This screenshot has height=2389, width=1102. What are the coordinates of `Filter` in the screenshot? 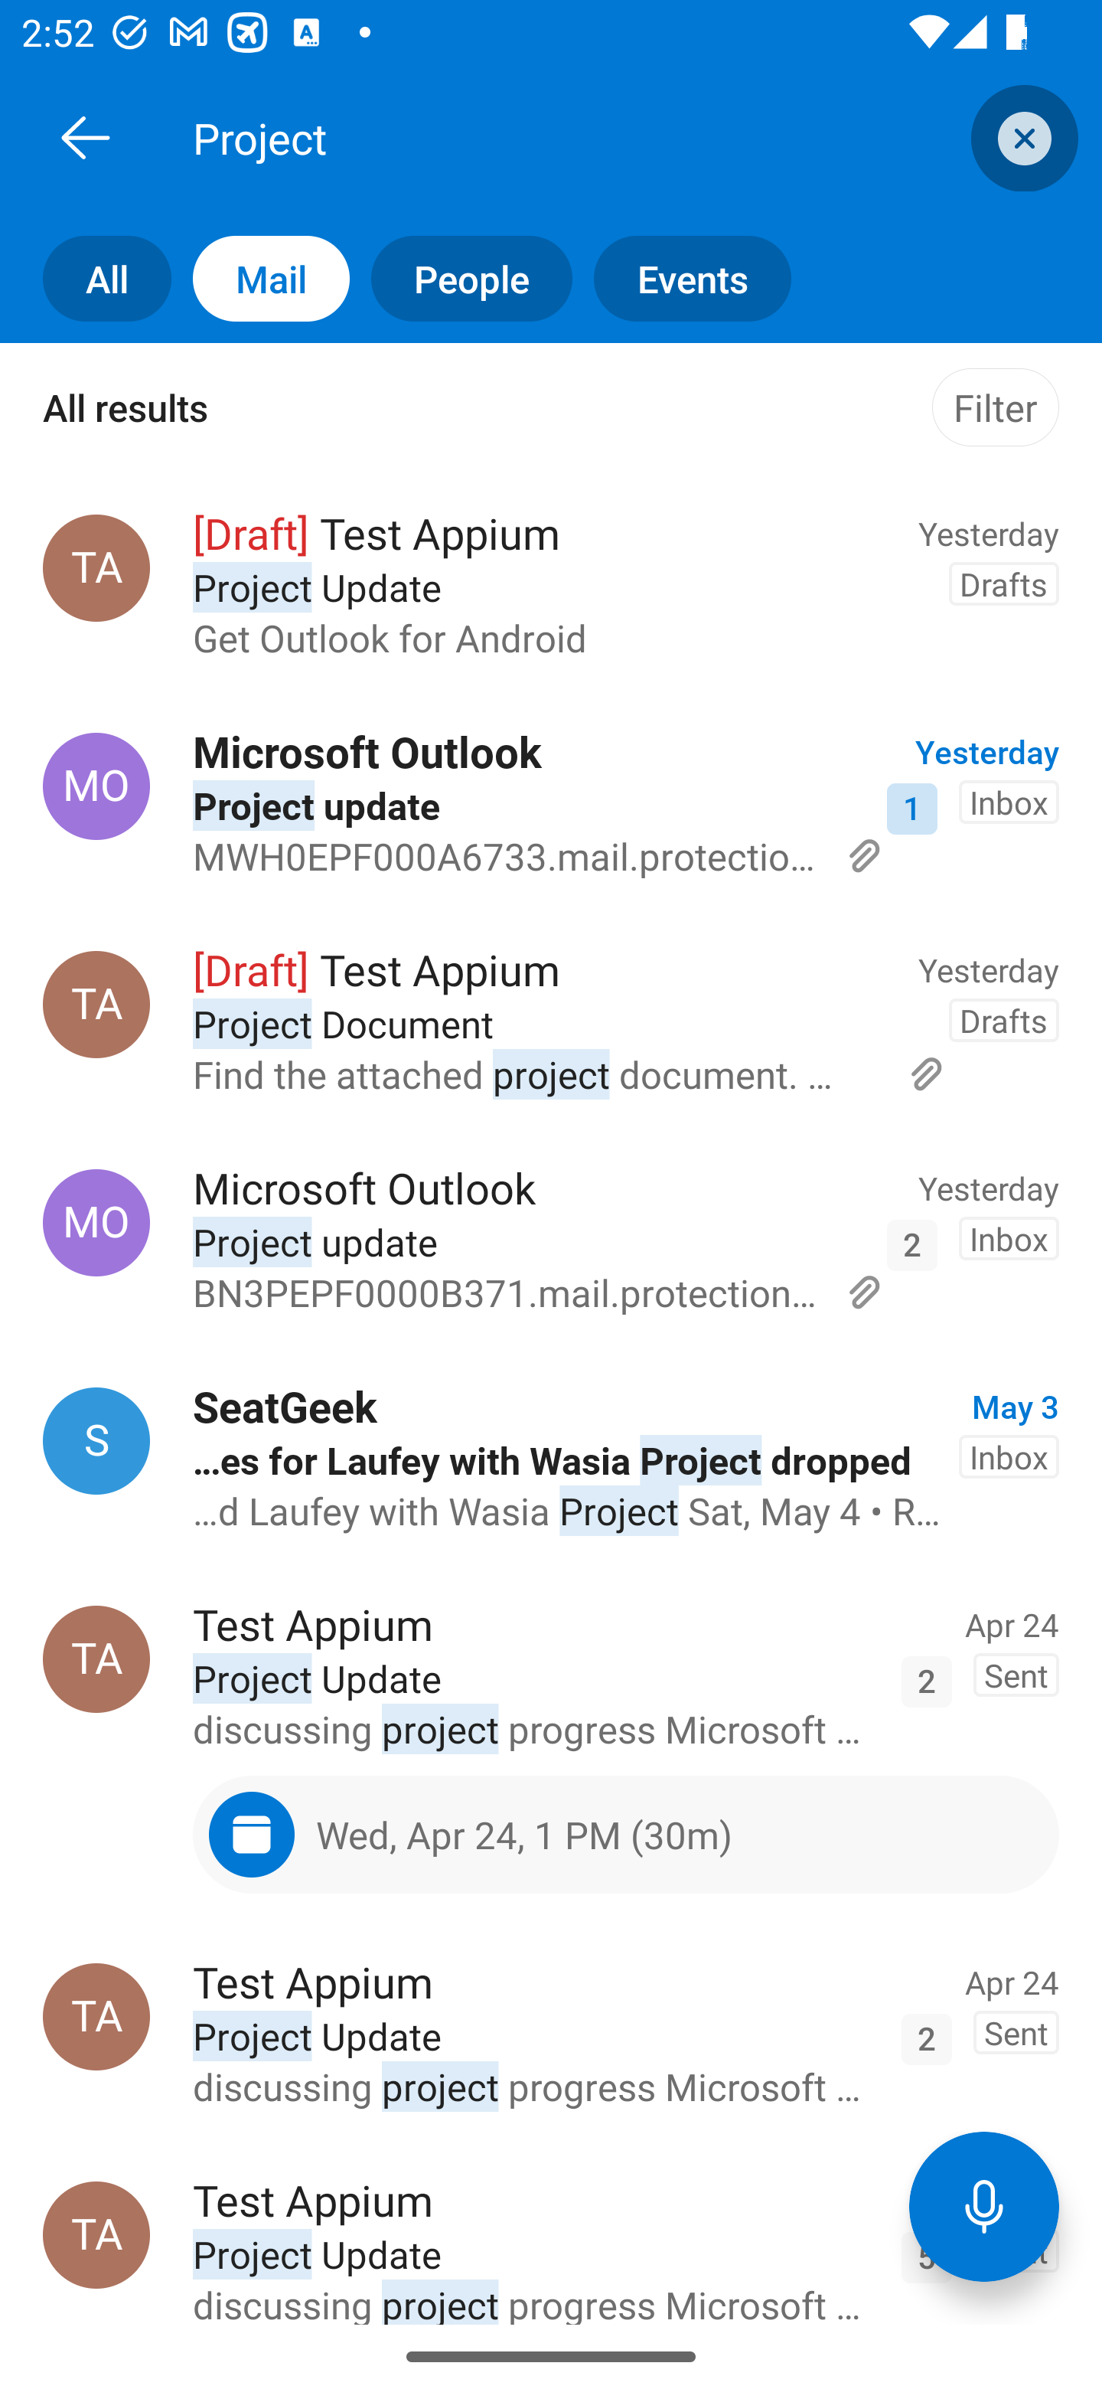 It's located at (995, 407).